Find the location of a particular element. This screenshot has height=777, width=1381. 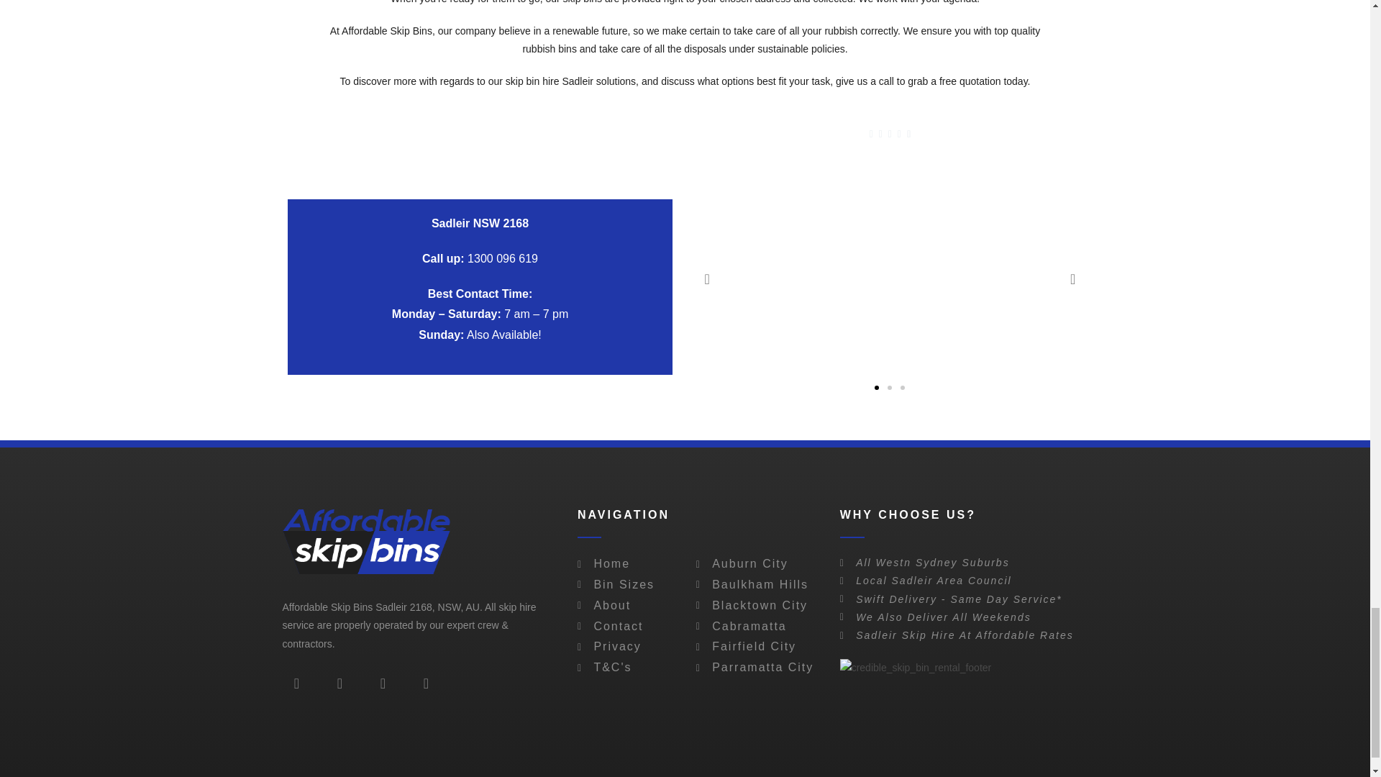

Contact is located at coordinates (636, 627).